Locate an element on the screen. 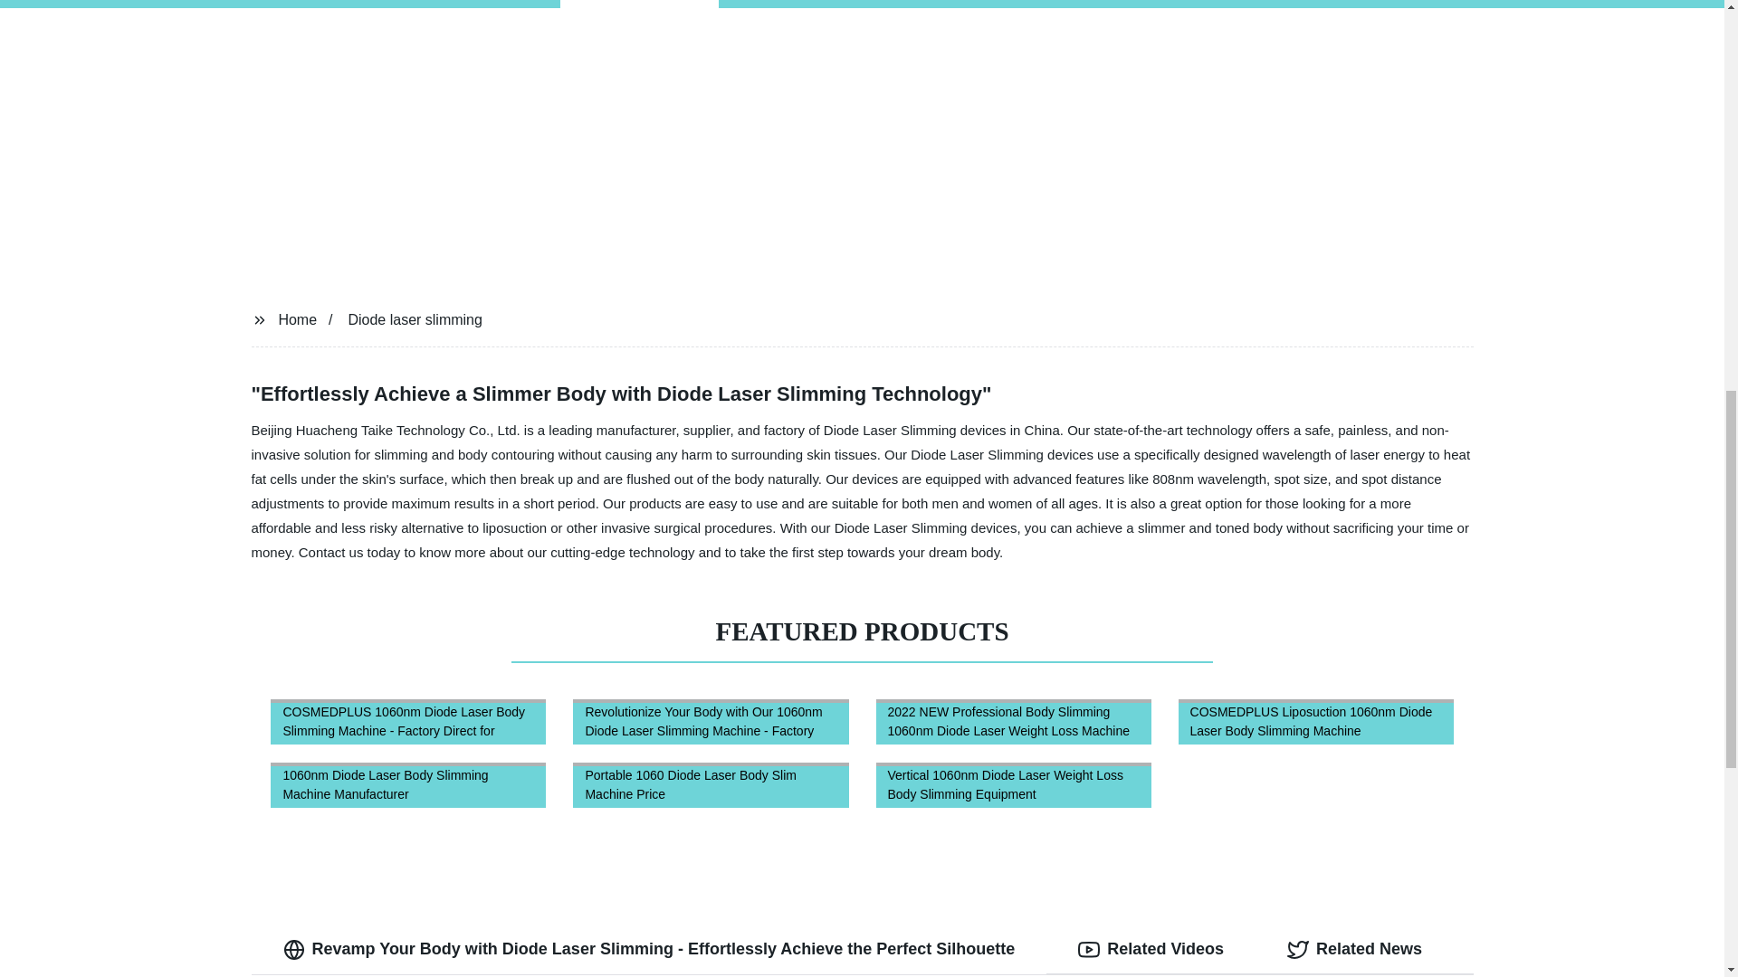 This screenshot has height=977, width=1738. HOME is located at coordinates (498, 4).